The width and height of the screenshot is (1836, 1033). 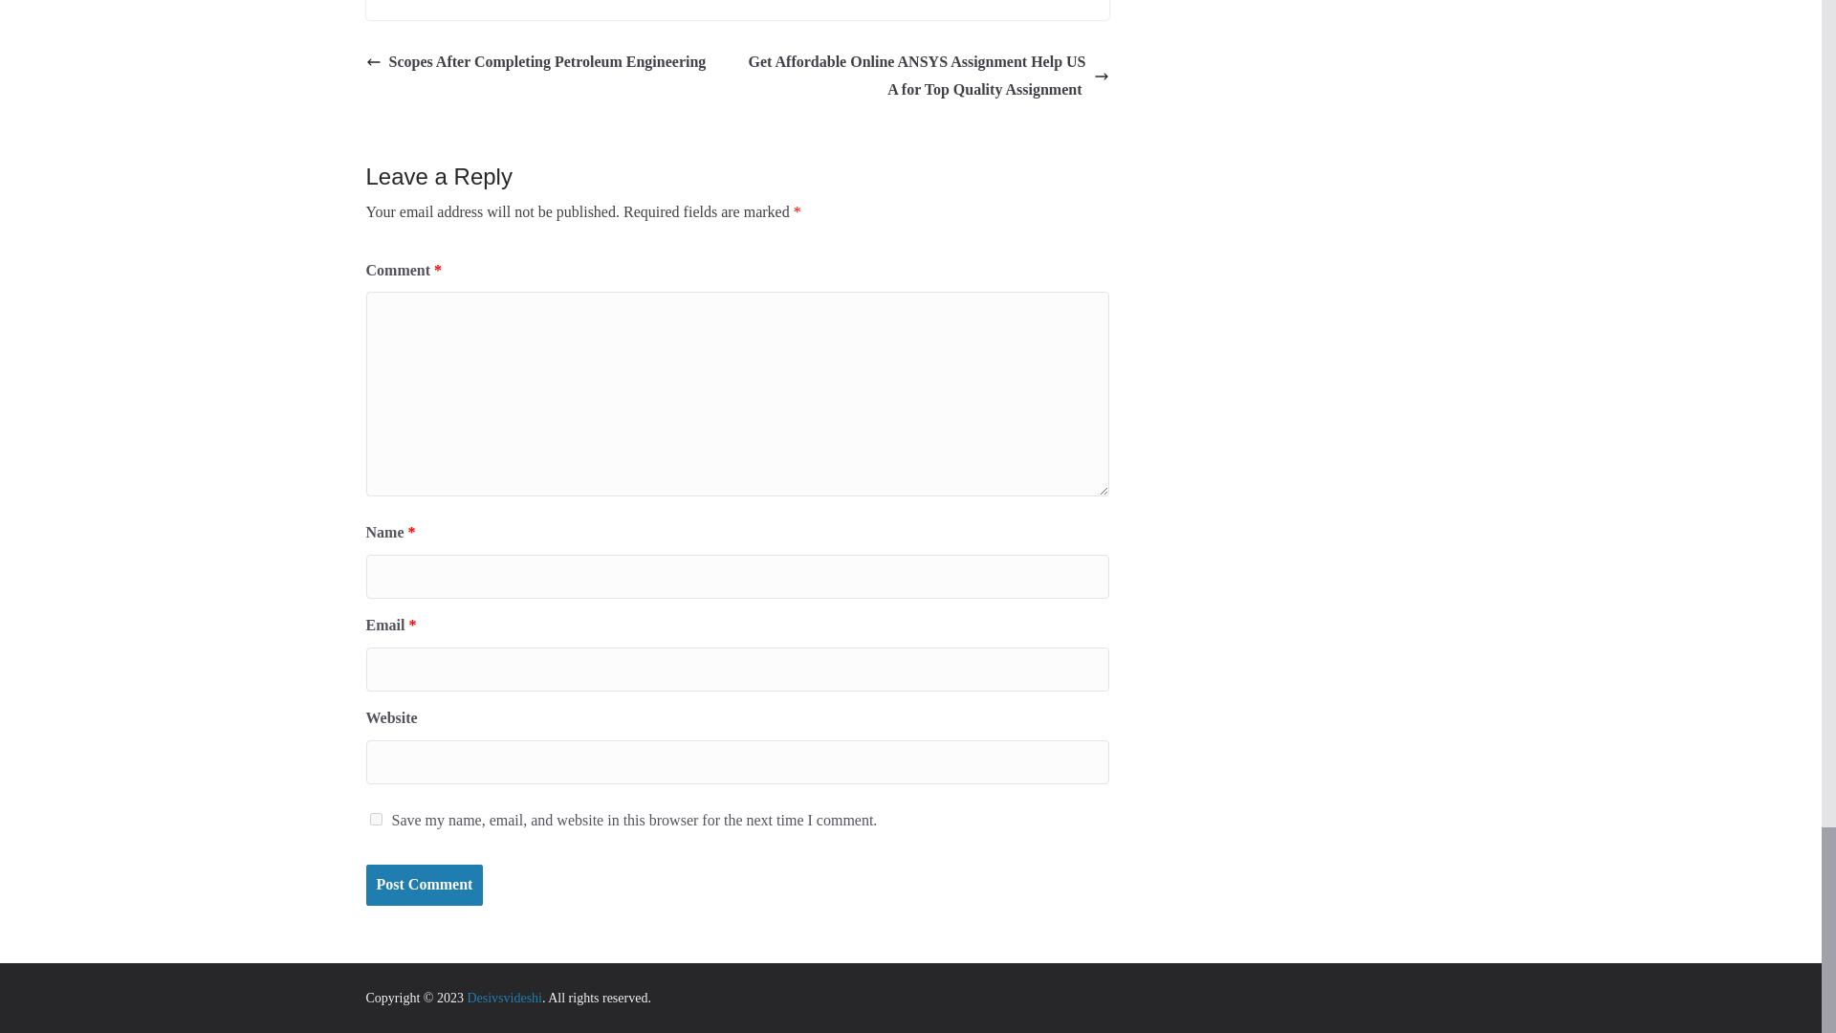 What do you see at coordinates (375, 819) in the screenshot?
I see `yes` at bounding box center [375, 819].